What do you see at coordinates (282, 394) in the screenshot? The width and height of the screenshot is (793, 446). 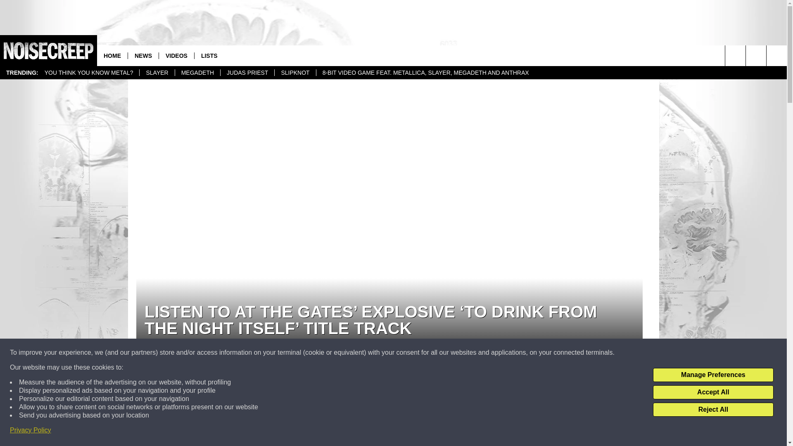 I see `Share on Twitter` at bounding box center [282, 394].